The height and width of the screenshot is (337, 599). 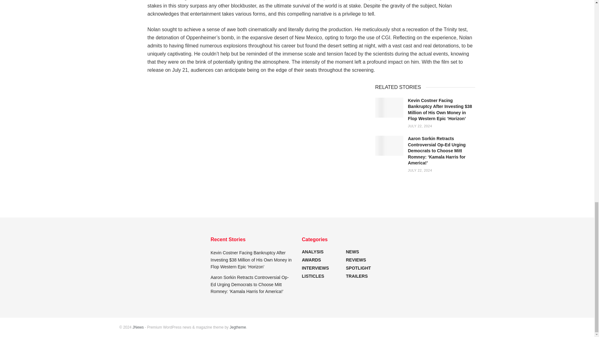 I want to click on JULY 22, 2024, so click(x=420, y=170).